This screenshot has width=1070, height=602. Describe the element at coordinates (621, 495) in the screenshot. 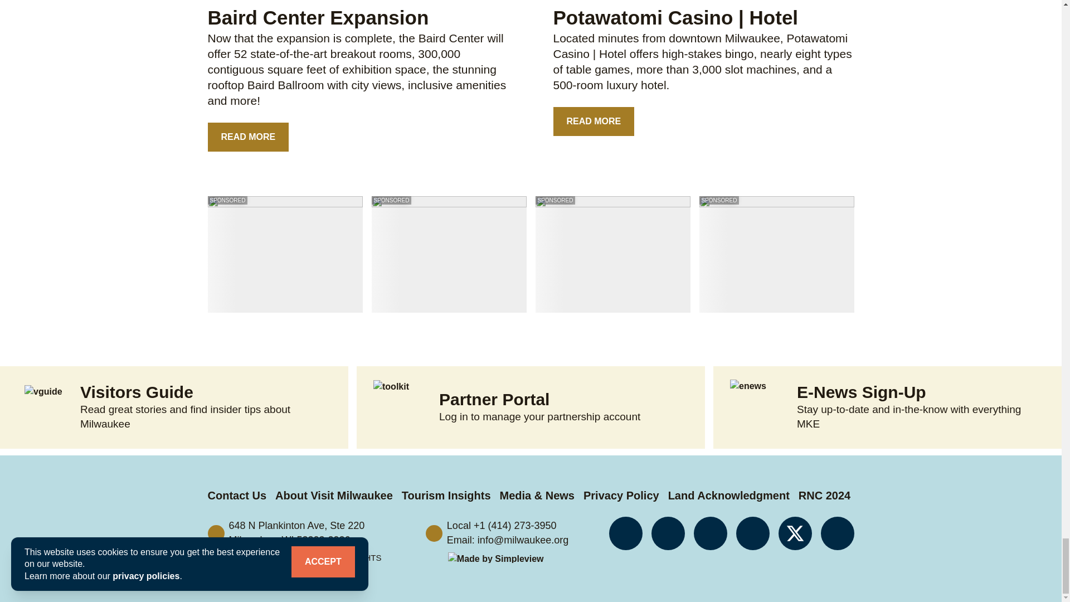

I see `Privacy Policy` at that location.